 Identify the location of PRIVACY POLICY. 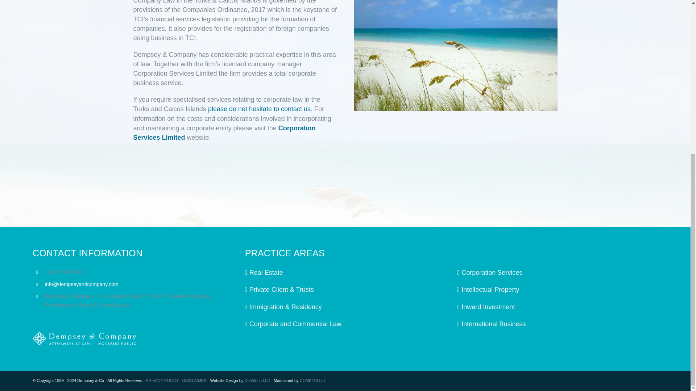
(162, 381).